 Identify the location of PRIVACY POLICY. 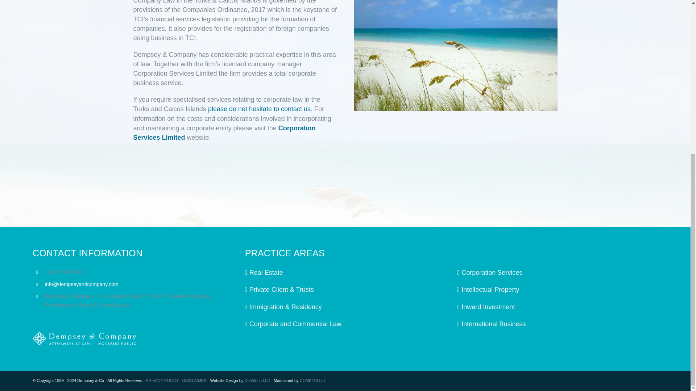
(162, 381).